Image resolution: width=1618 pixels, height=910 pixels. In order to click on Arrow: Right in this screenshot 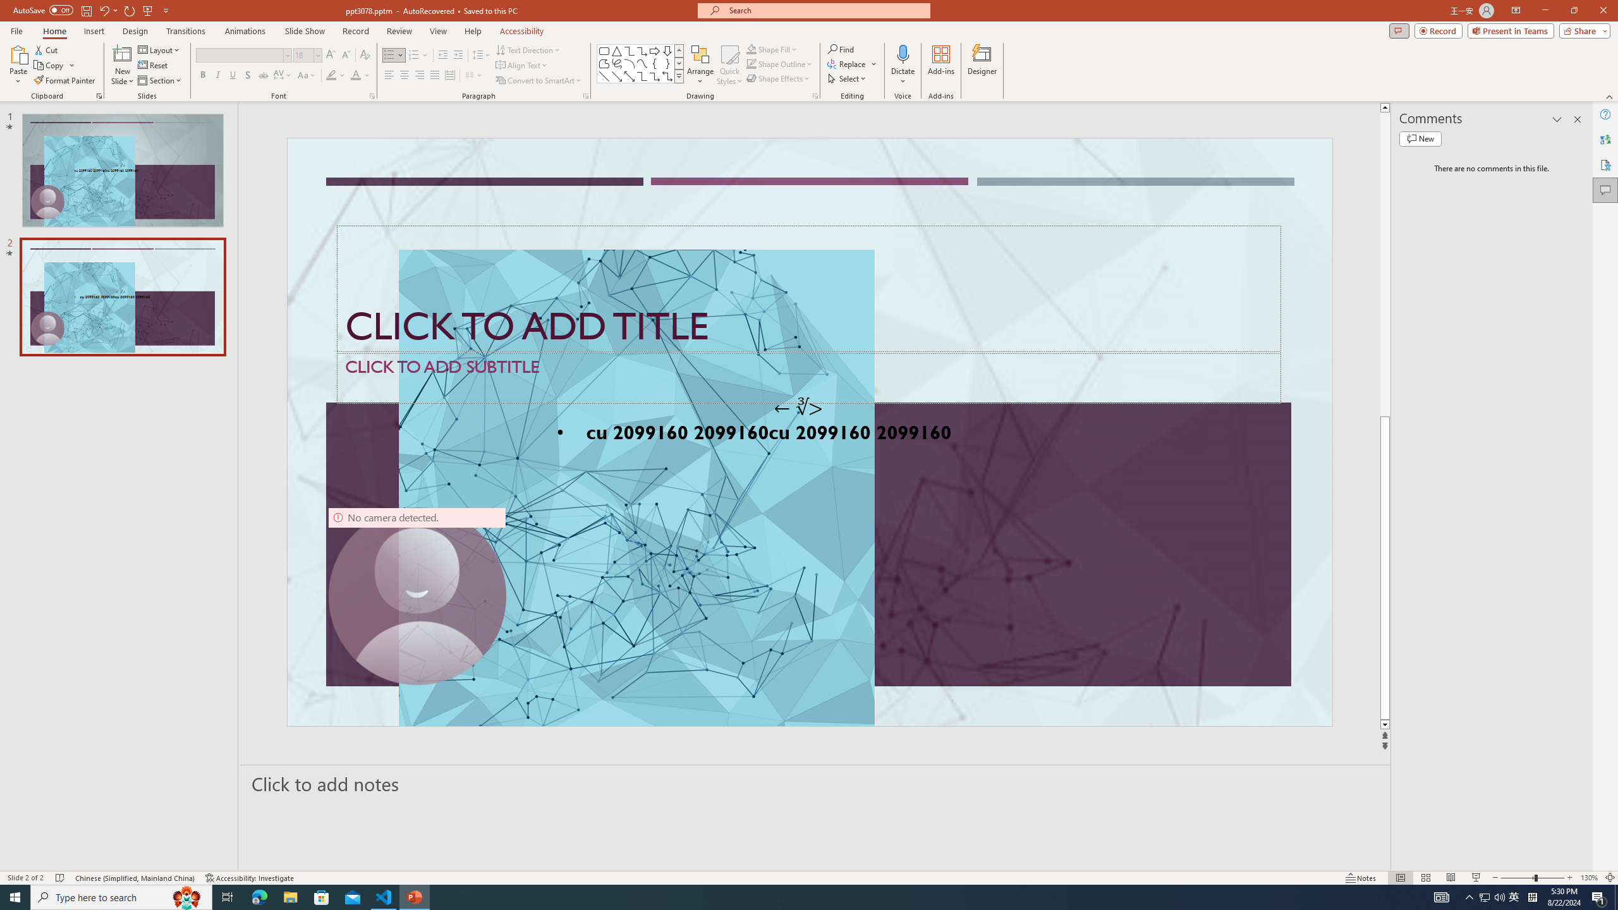, I will do `click(655, 51)`.